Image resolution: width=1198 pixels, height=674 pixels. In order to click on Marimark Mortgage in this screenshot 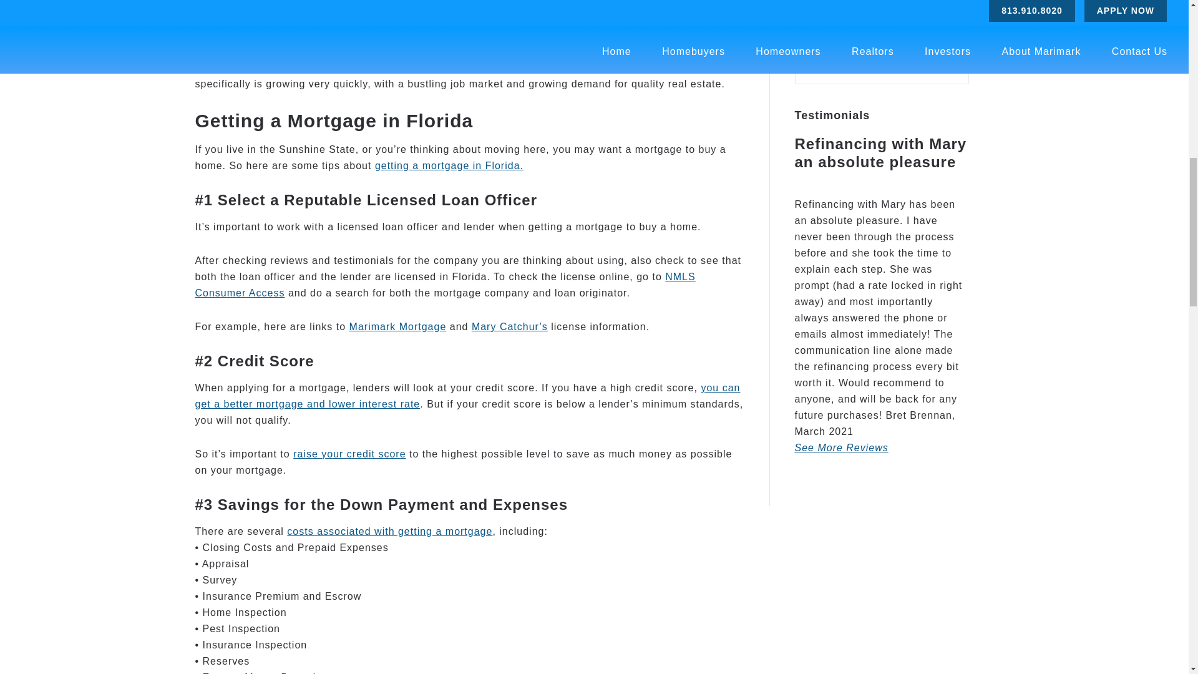, I will do `click(398, 327)`.